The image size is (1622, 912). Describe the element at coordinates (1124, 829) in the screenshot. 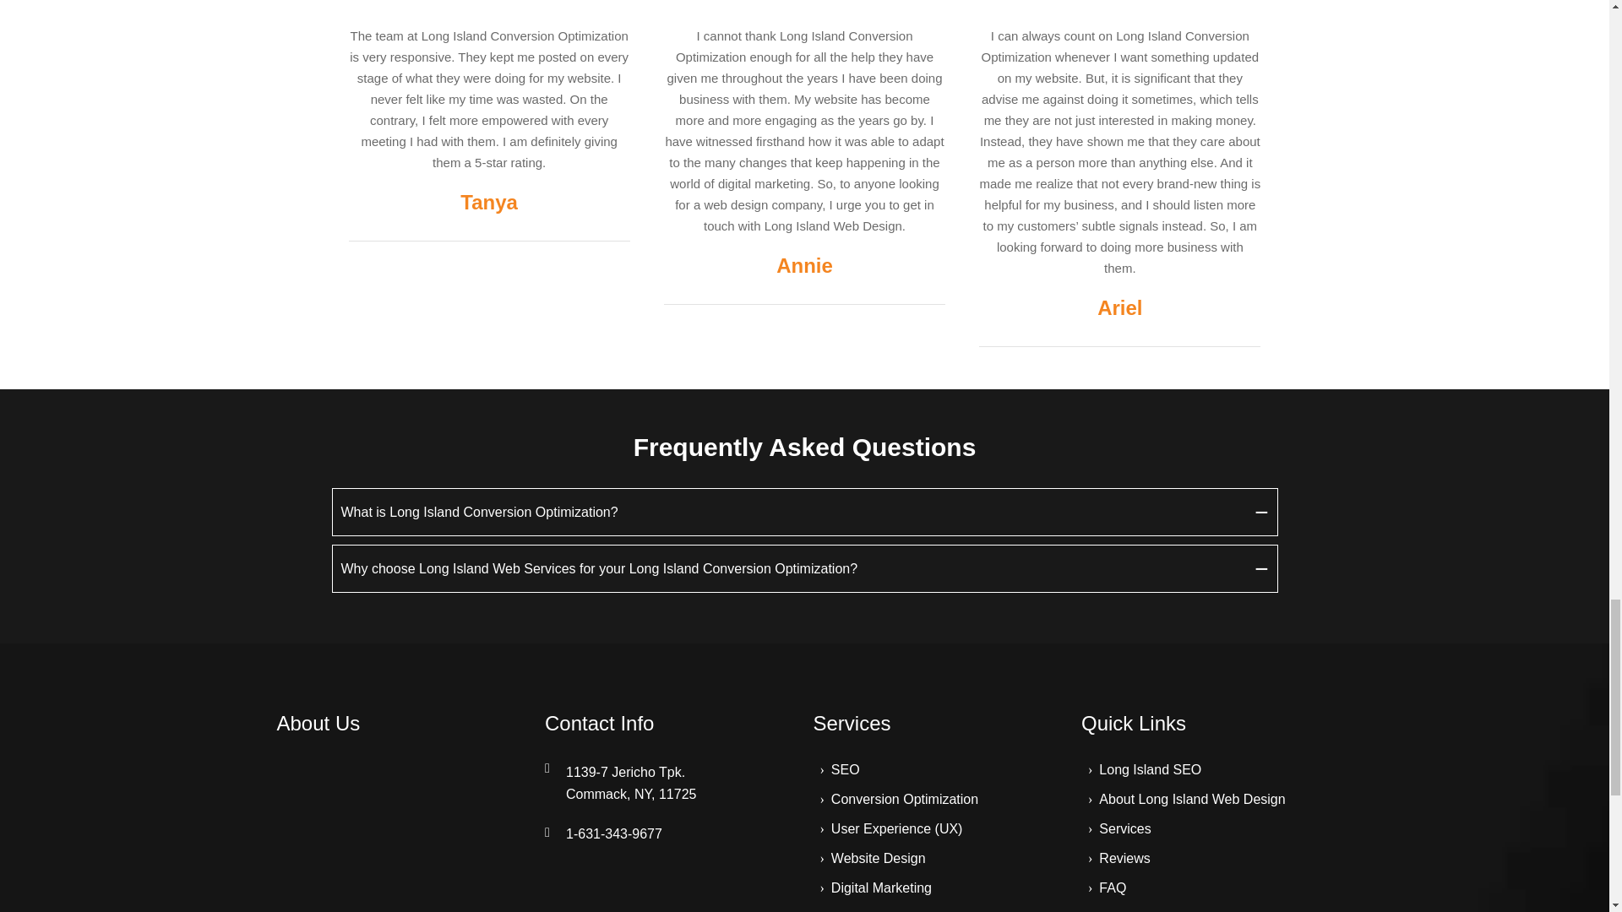

I see `FAQ` at that location.